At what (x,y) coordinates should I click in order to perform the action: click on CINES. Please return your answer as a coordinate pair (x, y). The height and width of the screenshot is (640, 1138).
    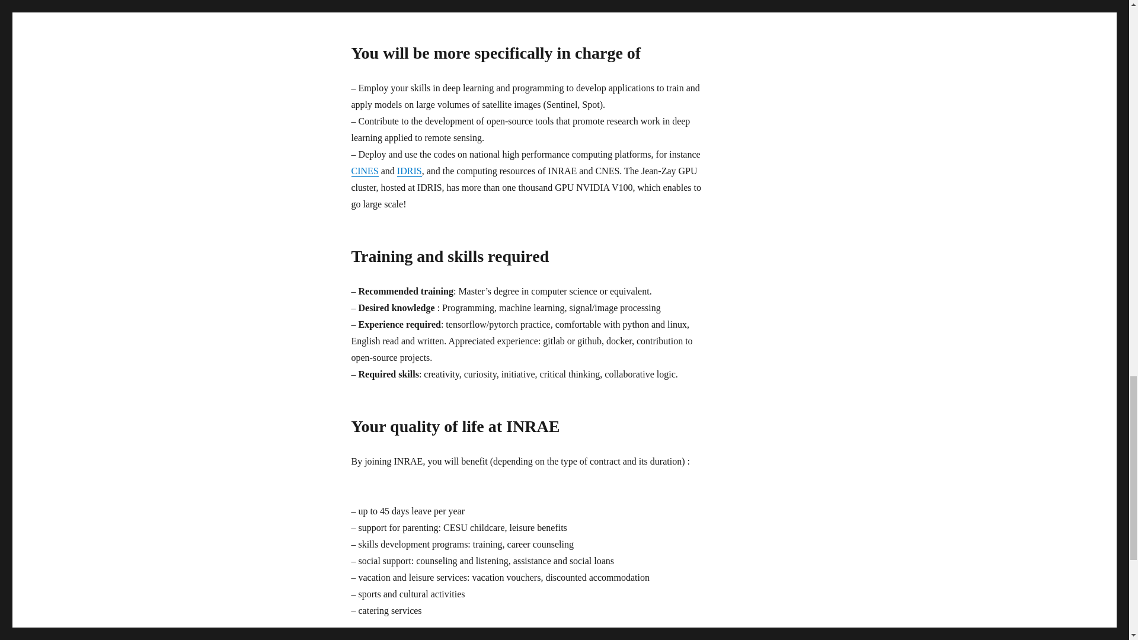
    Looking at the image, I should click on (364, 171).